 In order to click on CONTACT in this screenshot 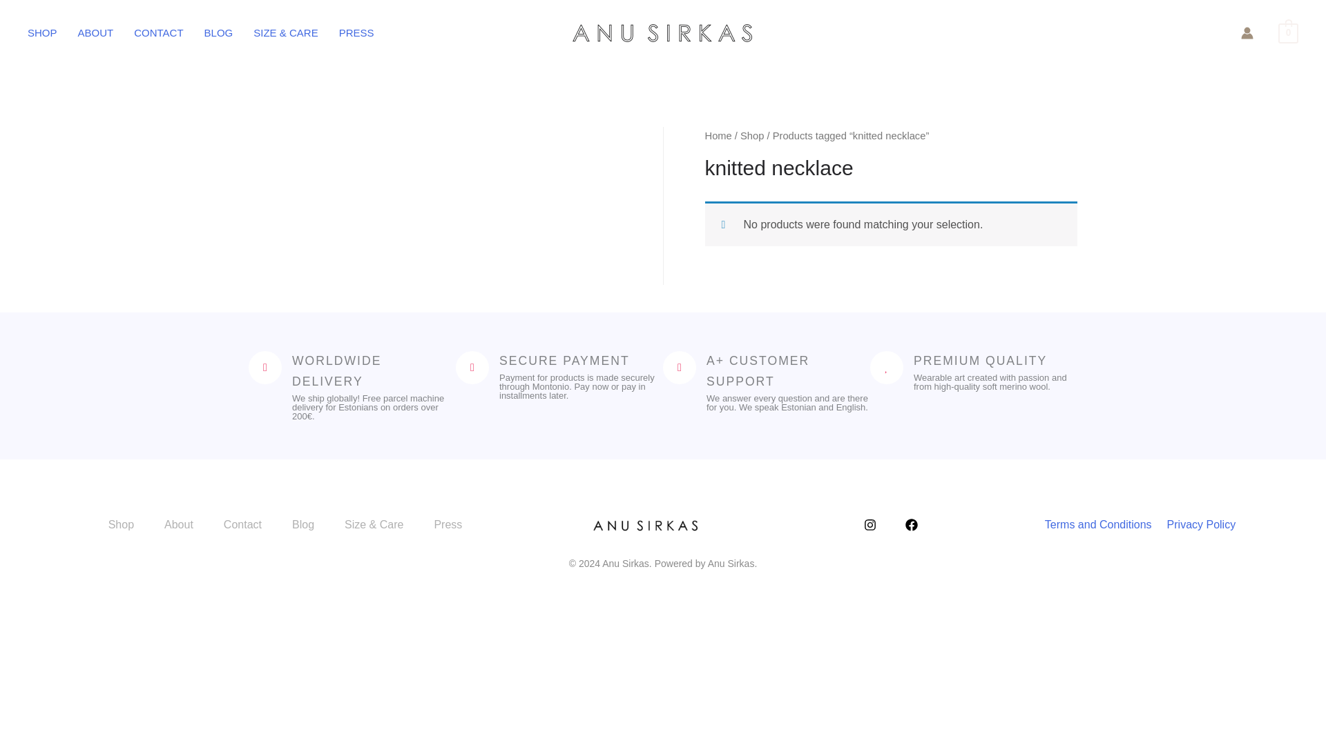, I will do `click(169, 33)`.